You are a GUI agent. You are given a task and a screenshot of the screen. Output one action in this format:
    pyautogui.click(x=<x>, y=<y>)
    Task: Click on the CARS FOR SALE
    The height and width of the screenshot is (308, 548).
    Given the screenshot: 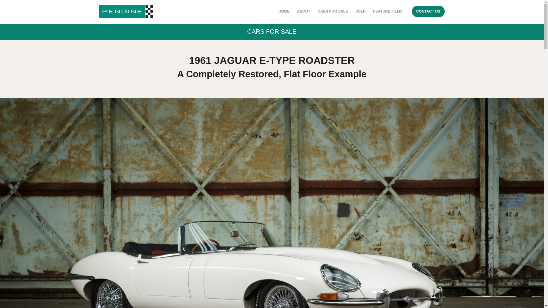 What is the action you would take?
    pyautogui.click(x=272, y=31)
    